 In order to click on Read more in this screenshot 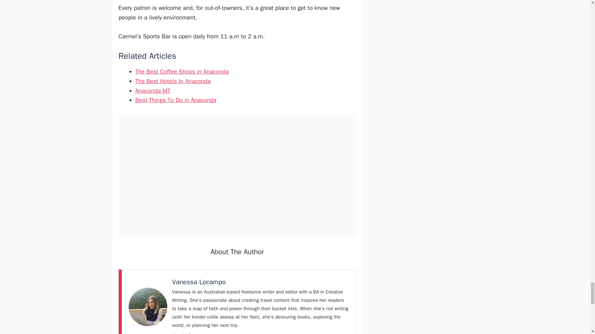, I will do `click(185, 332)`.